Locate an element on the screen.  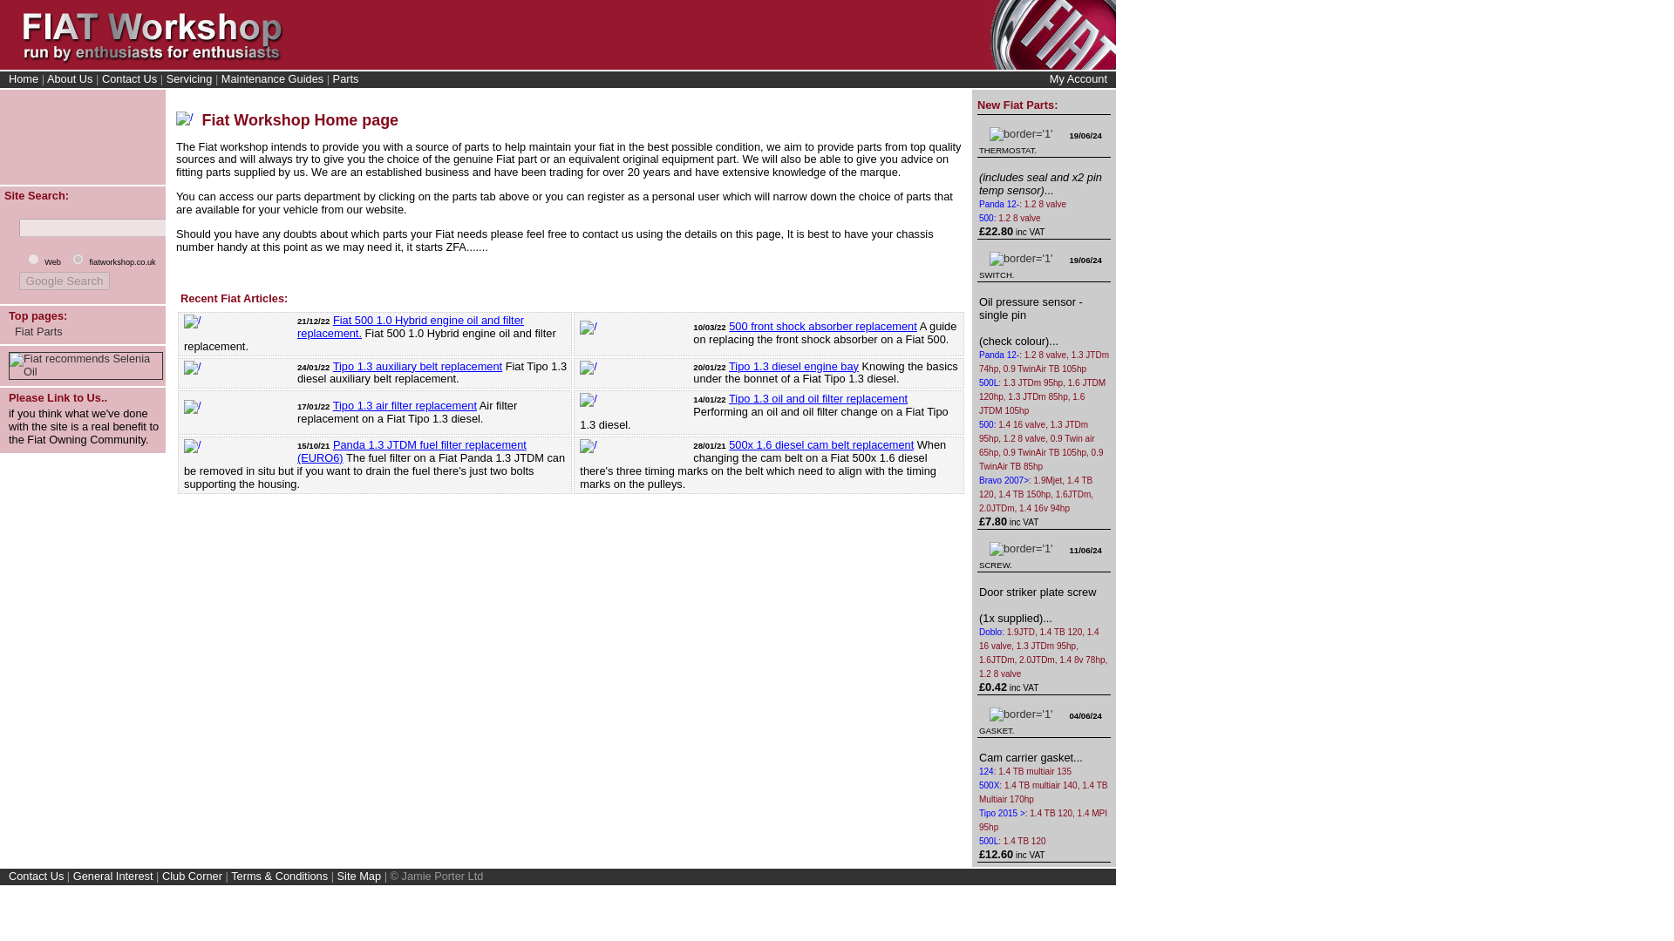
500X is located at coordinates (989, 786).